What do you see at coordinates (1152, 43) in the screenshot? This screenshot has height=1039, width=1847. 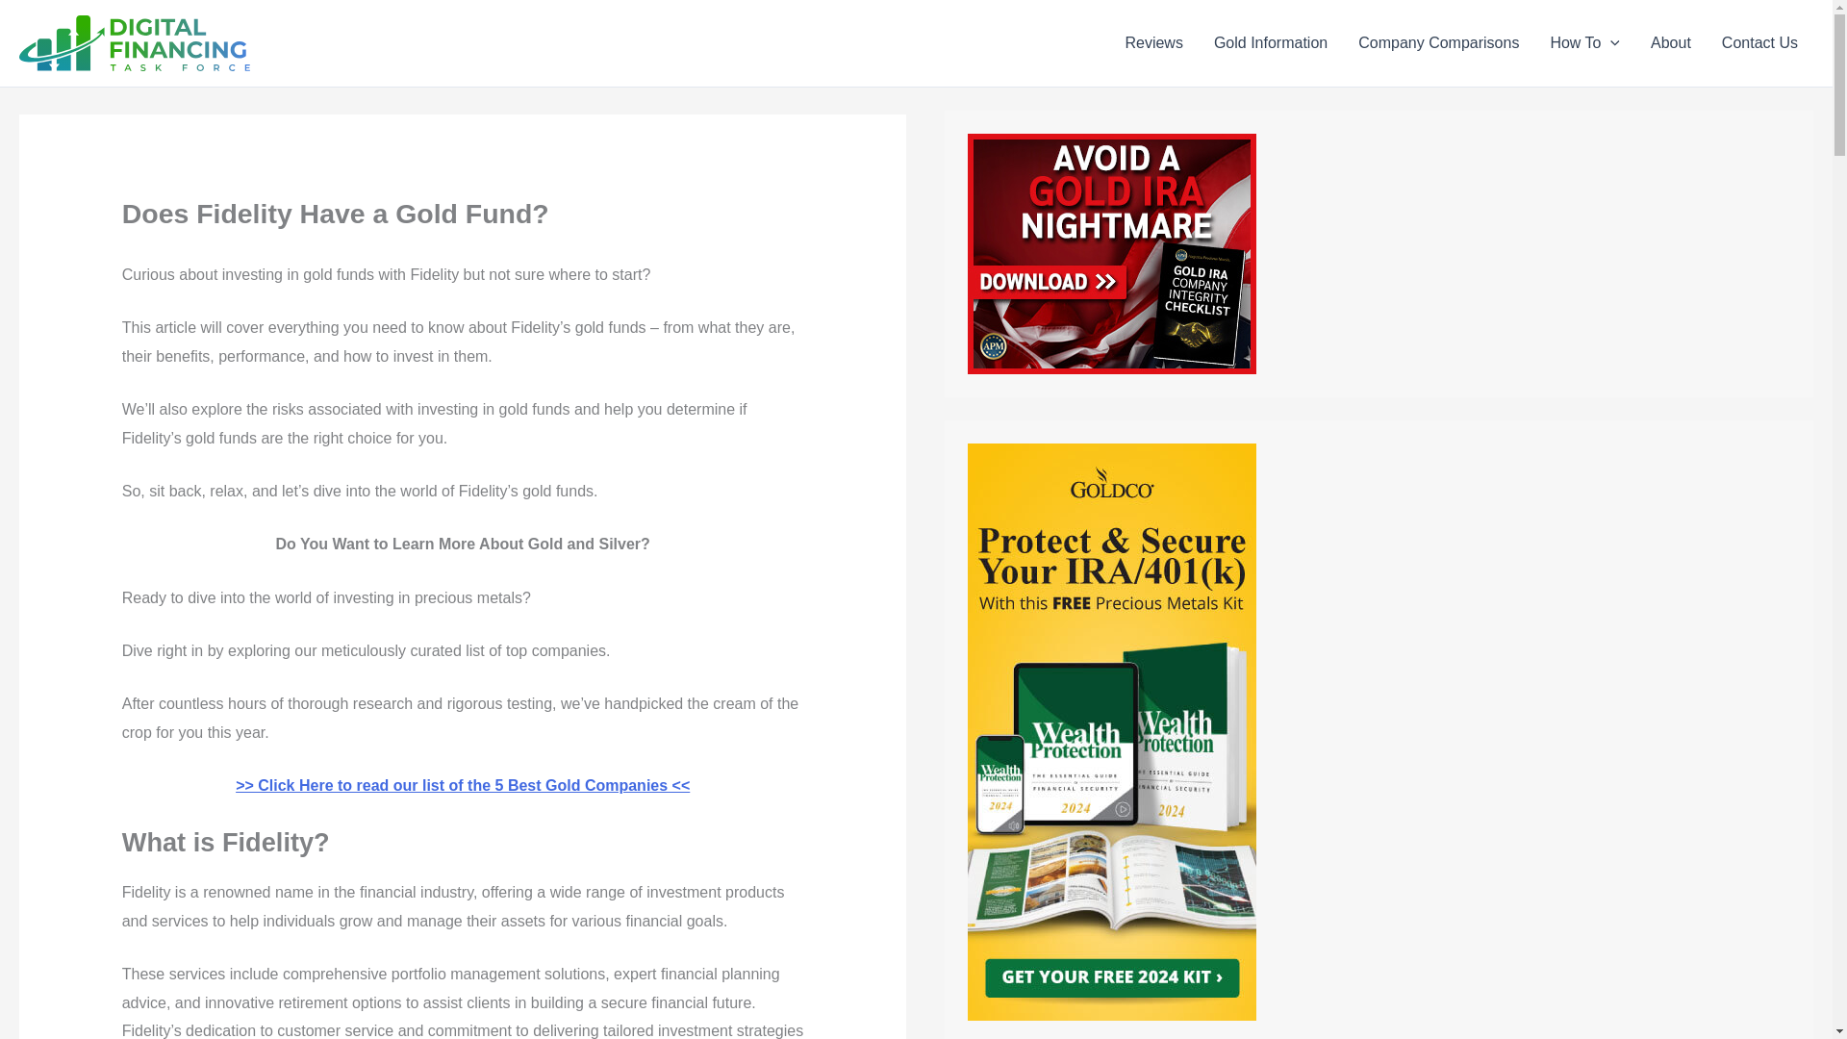 I see `Reviews` at bounding box center [1152, 43].